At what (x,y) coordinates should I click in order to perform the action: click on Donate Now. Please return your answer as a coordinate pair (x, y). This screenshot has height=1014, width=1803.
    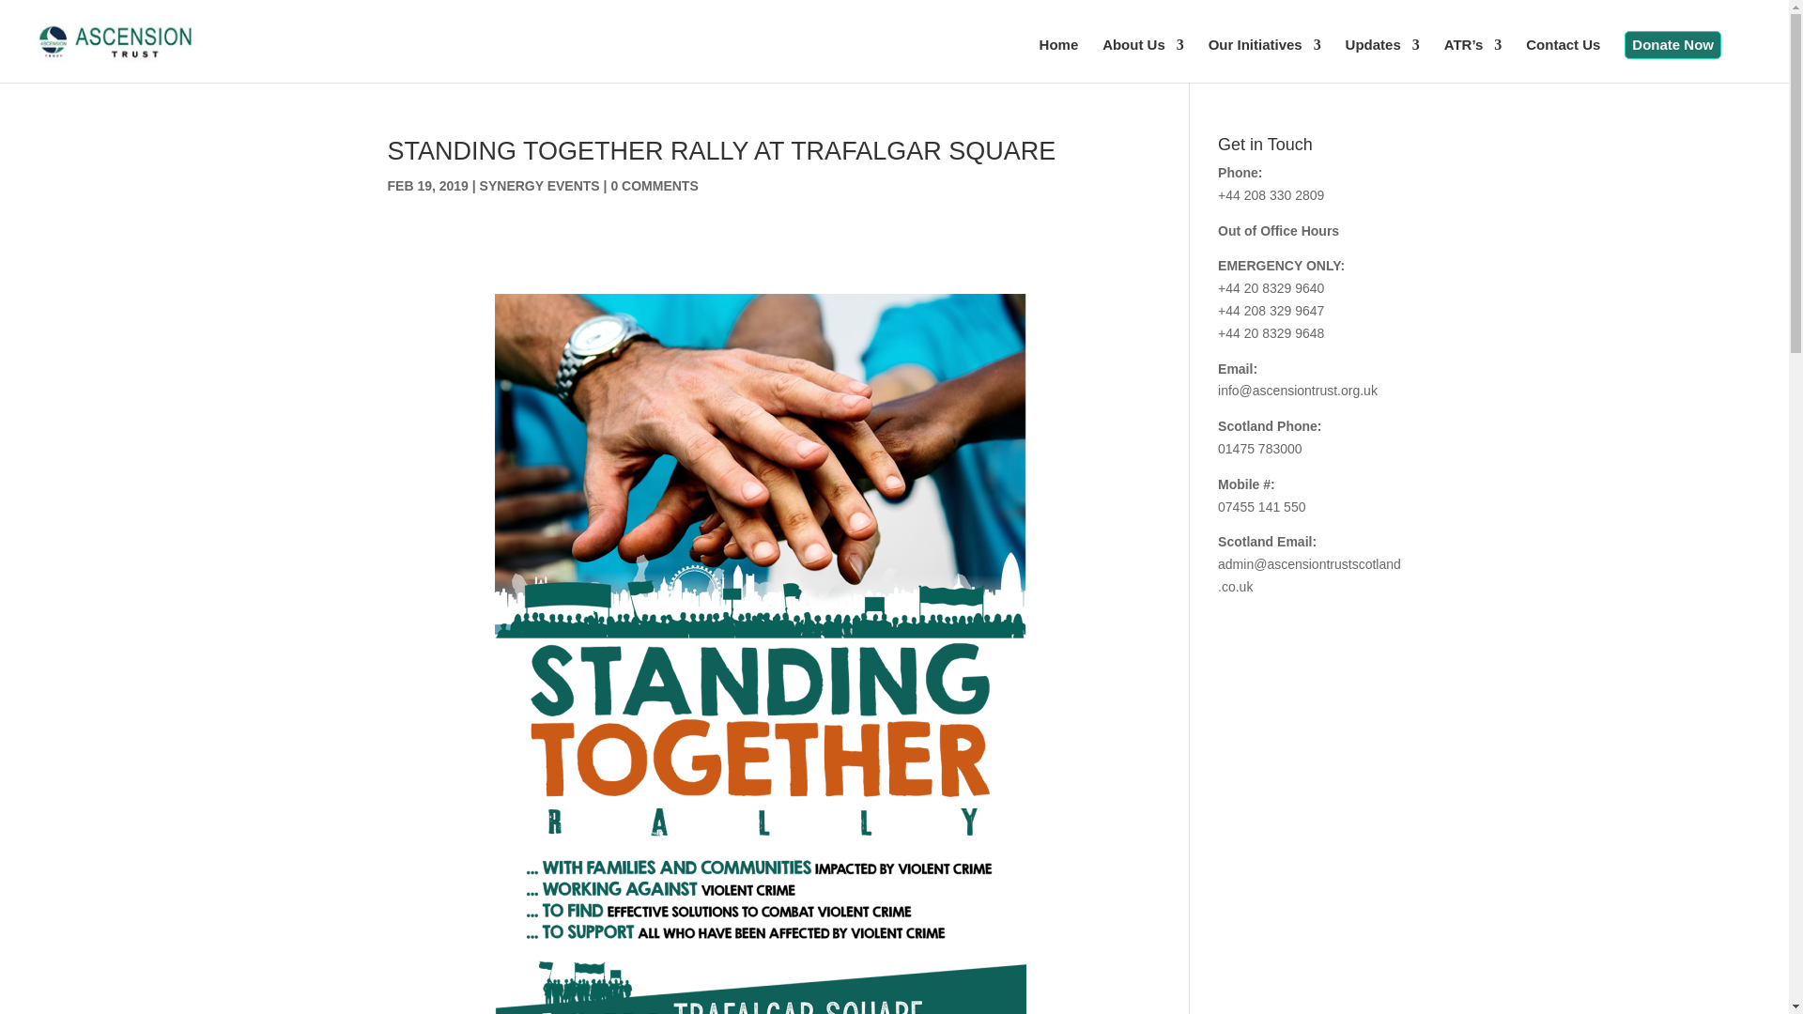
    Looking at the image, I should click on (1672, 45).